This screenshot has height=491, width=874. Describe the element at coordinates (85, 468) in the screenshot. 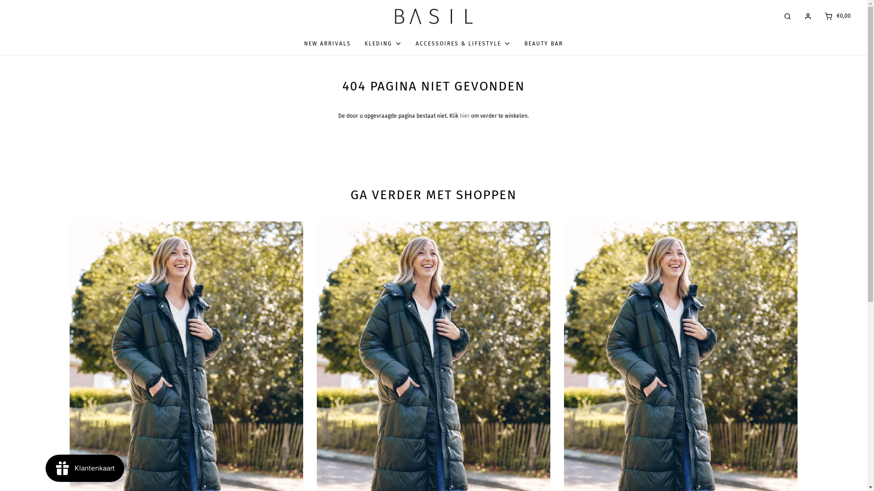

I see `Smile.io Rewards Program Launcher` at that location.